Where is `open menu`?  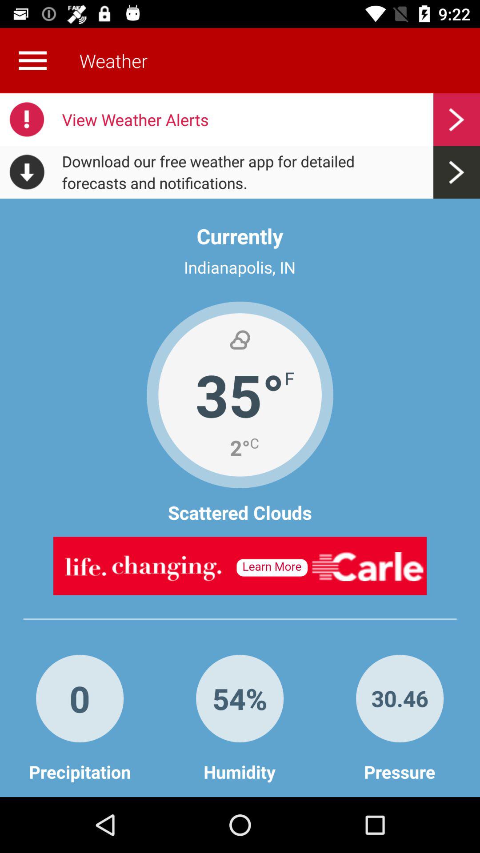 open menu is located at coordinates (32, 60).